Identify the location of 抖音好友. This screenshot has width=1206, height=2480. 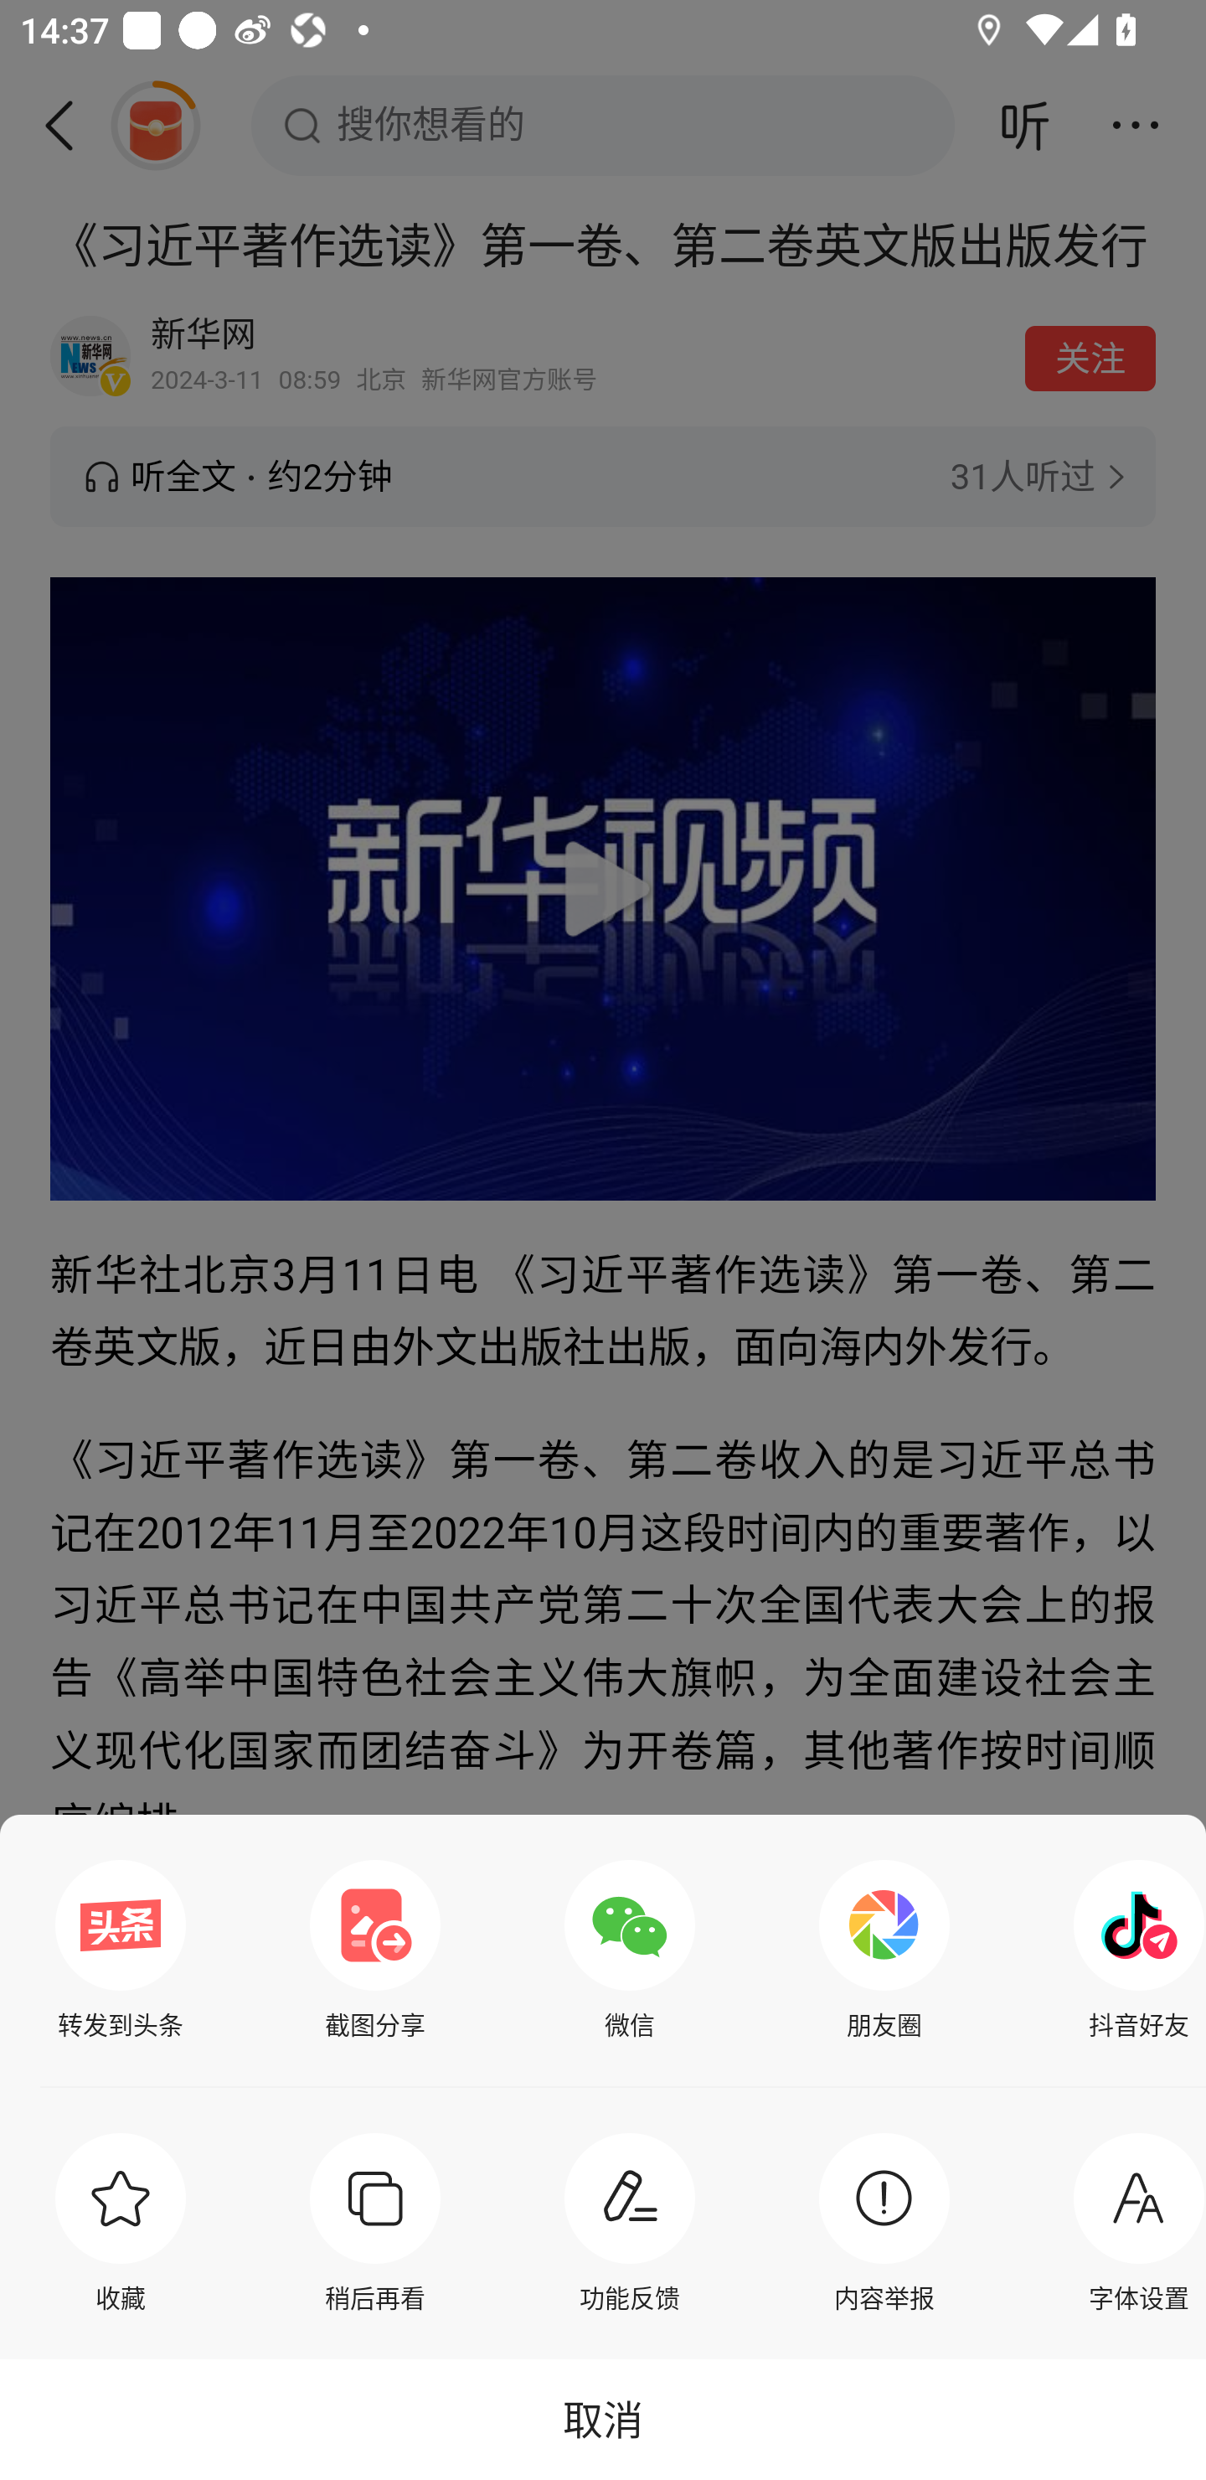
(1132, 1950).